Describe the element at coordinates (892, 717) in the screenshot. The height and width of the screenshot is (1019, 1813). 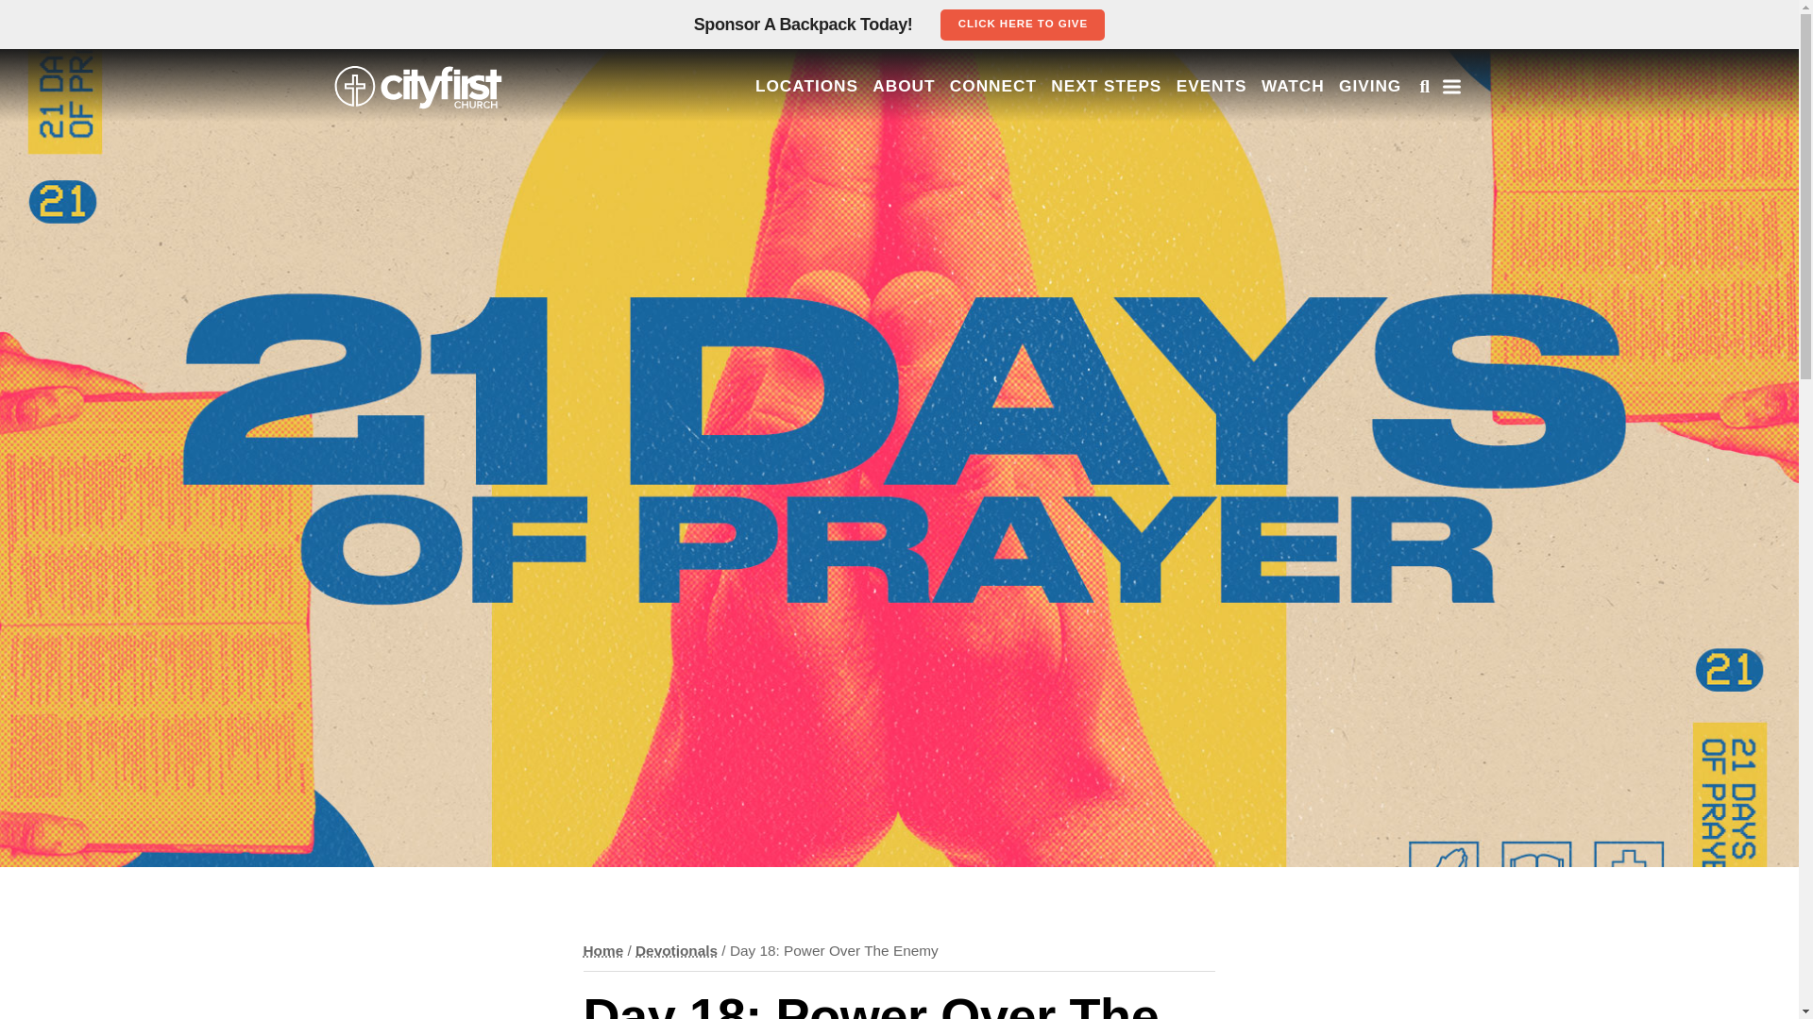
I see `STORE` at that location.